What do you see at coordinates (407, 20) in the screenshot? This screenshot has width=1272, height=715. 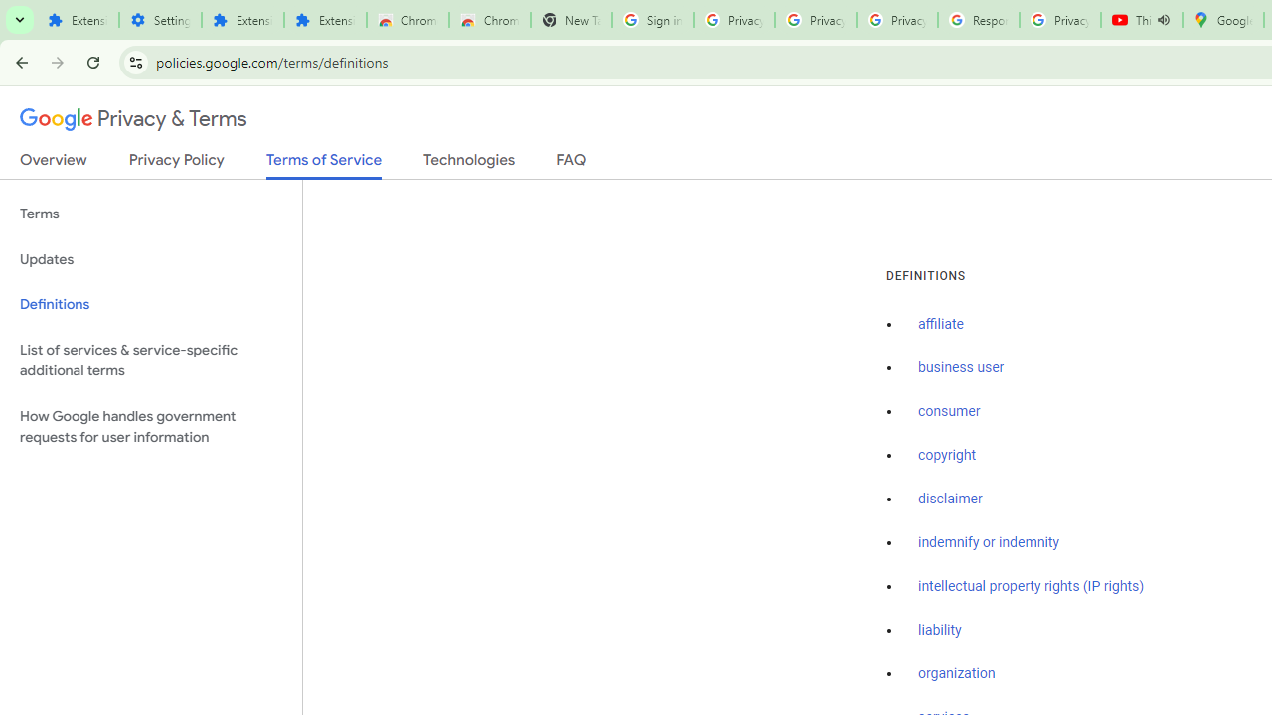 I see `Chrome Web Store` at bounding box center [407, 20].